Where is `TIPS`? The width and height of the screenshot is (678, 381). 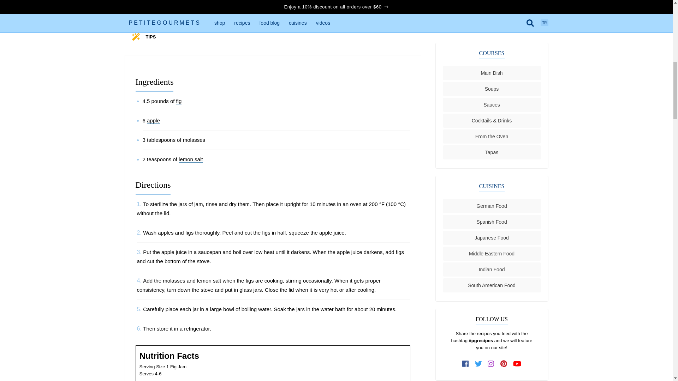
TIPS is located at coordinates (150, 37).